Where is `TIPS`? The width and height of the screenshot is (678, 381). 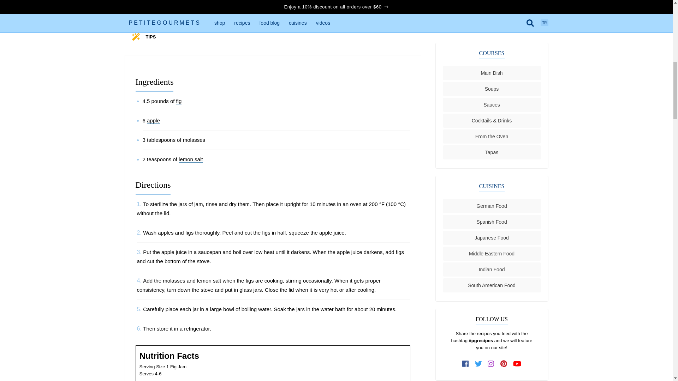
TIPS is located at coordinates (150, 37).